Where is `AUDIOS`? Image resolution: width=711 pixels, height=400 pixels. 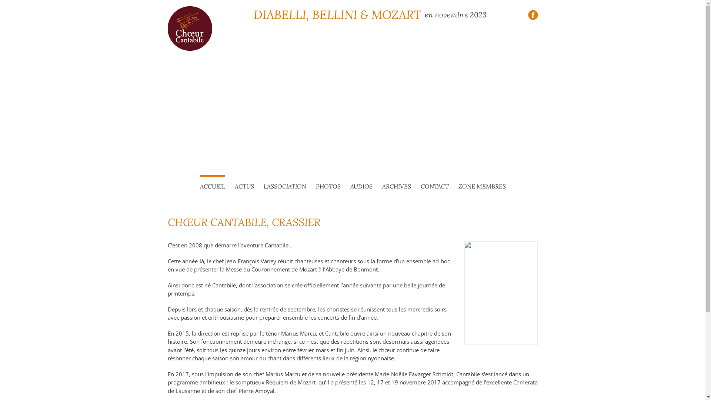 AUDIOS is located at coordinates (361, 187).